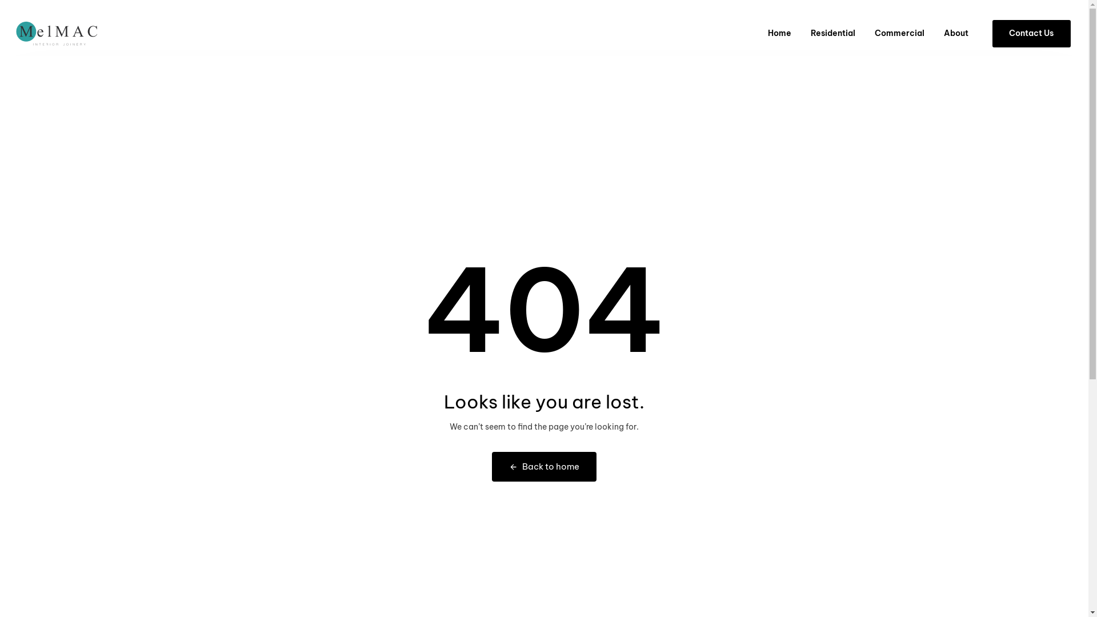  What do you see at coordinates (779, 34) in the screenshot?
I see `Home` at bounding box center [779, 34].